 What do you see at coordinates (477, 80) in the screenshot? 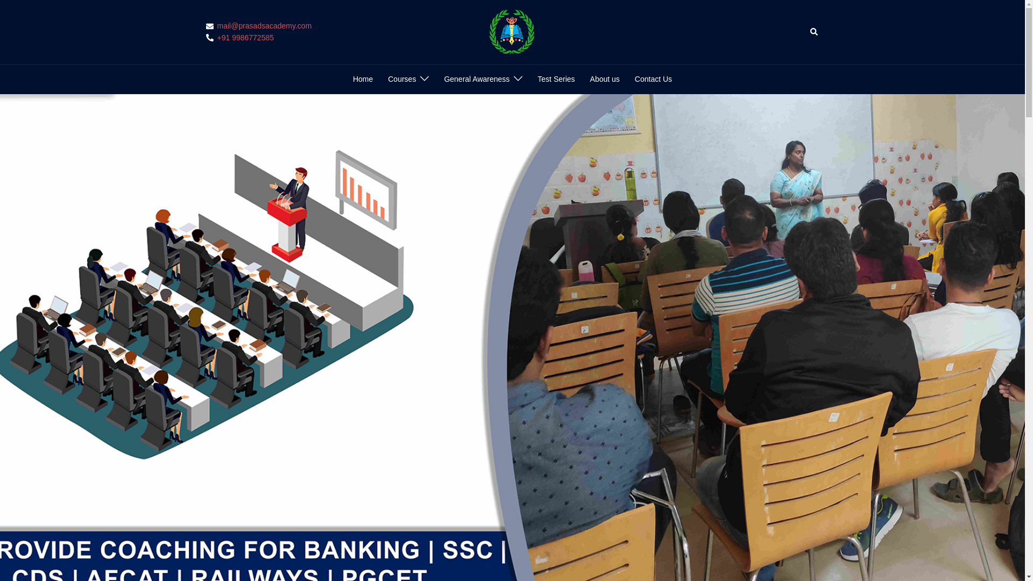
I see `General Awareness` at bounding box center [477, 80].